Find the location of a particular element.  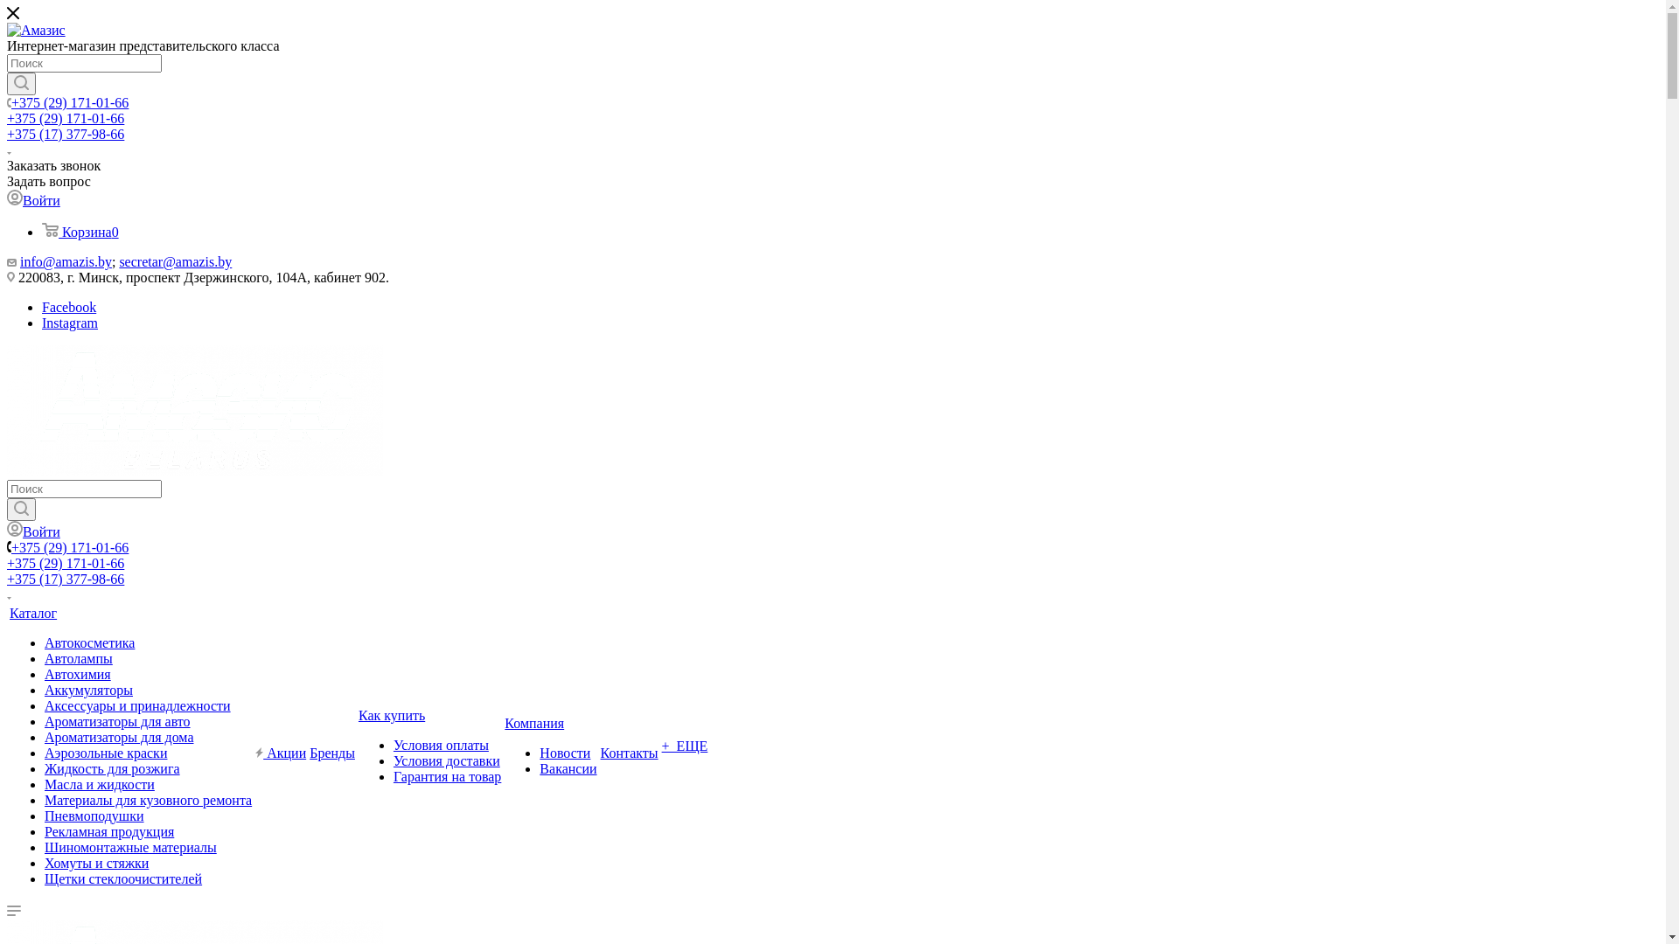

Instagram is located at coordinates (70, 323).